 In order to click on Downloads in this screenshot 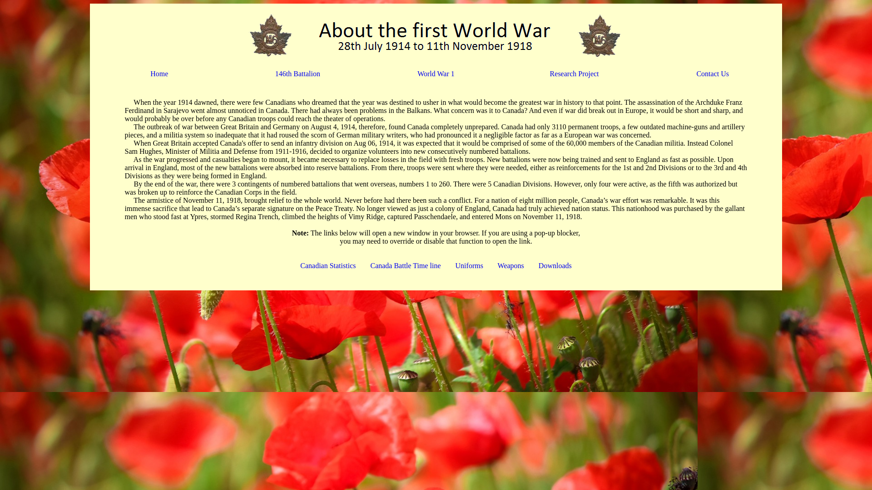, I will do `click(555, 266)`.